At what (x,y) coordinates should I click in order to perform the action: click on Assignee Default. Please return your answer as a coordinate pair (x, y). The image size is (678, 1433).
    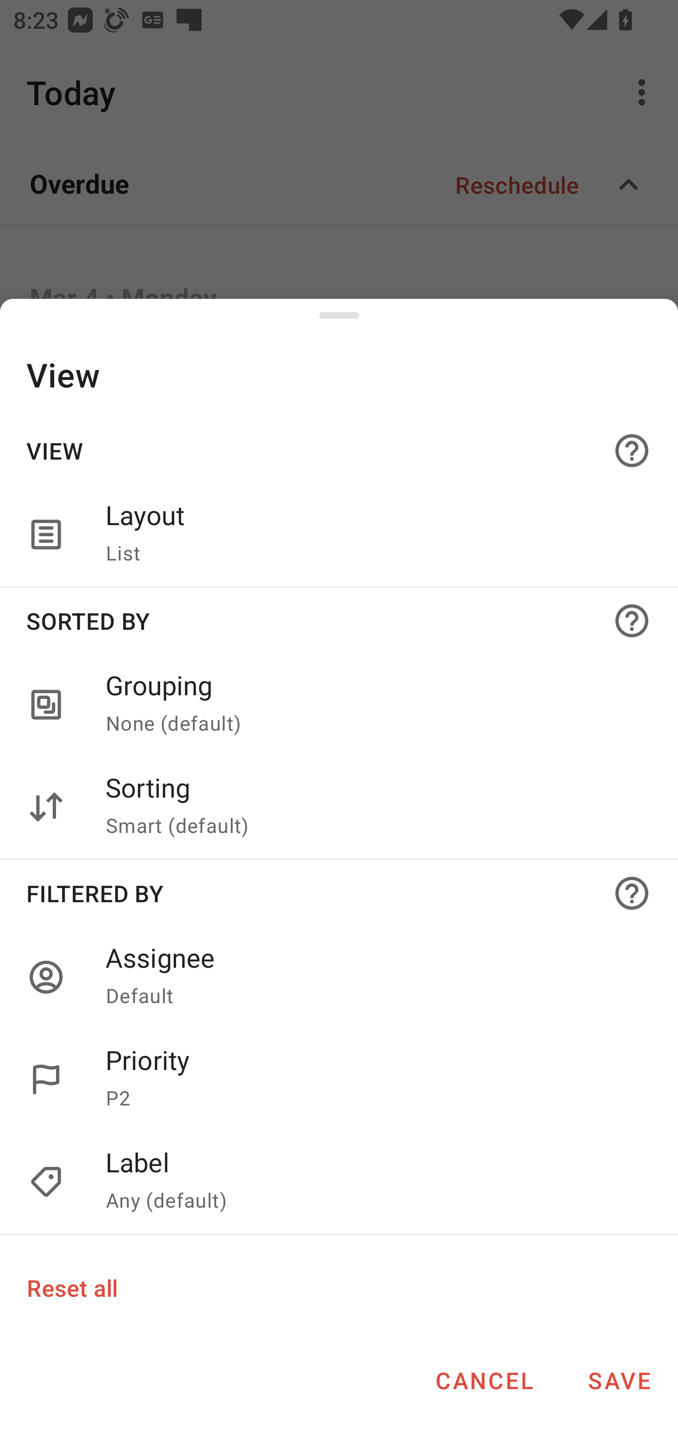
    Looking at the image, I should click on (339, 977).